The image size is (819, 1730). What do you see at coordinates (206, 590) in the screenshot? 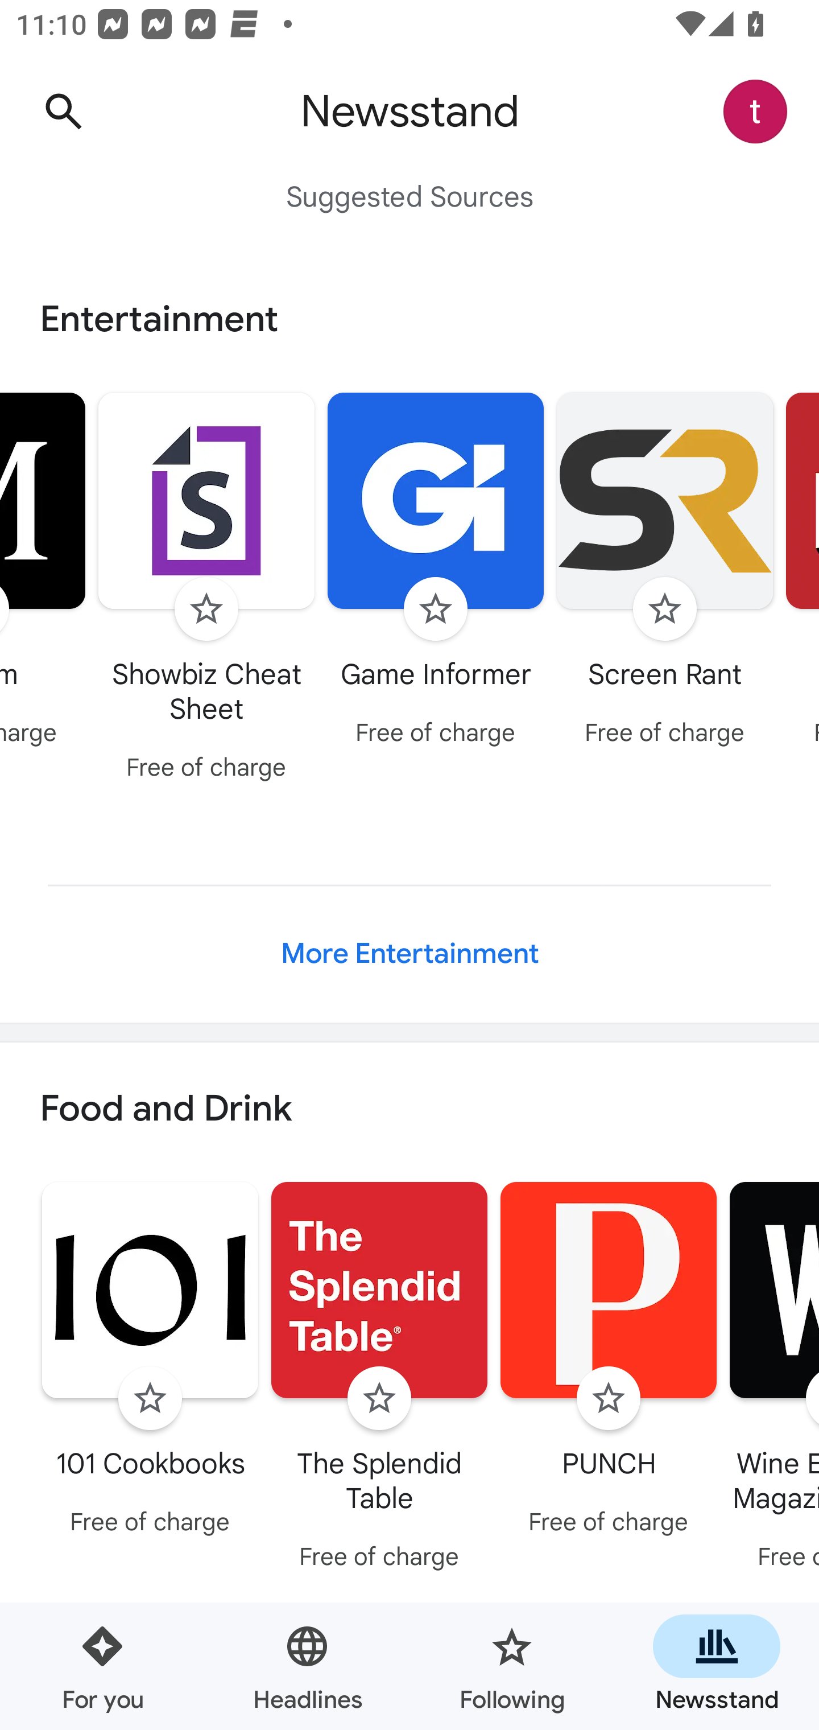
I see `Follow Showbiz Cheat Sheet Free of charge` at bounding box center [206, 590].